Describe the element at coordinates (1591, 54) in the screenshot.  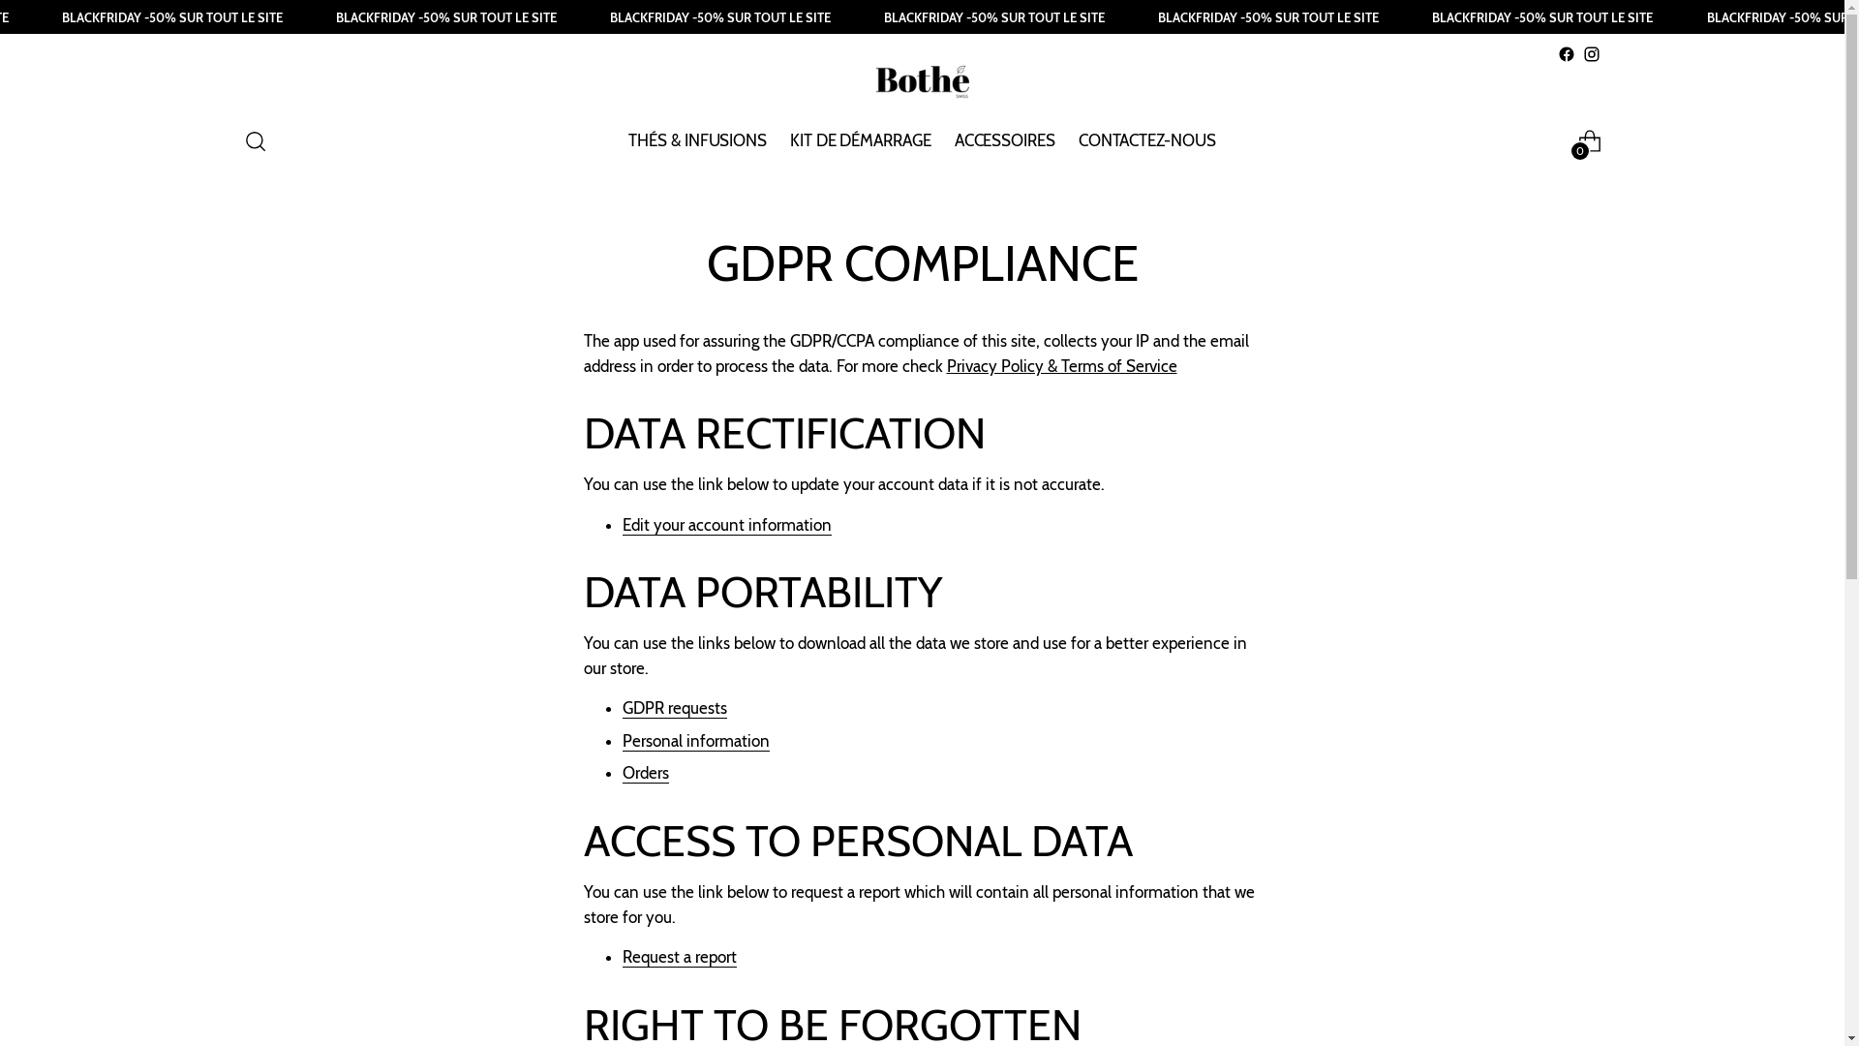
I see `Bothe Swiss sur Instagram` at that location.